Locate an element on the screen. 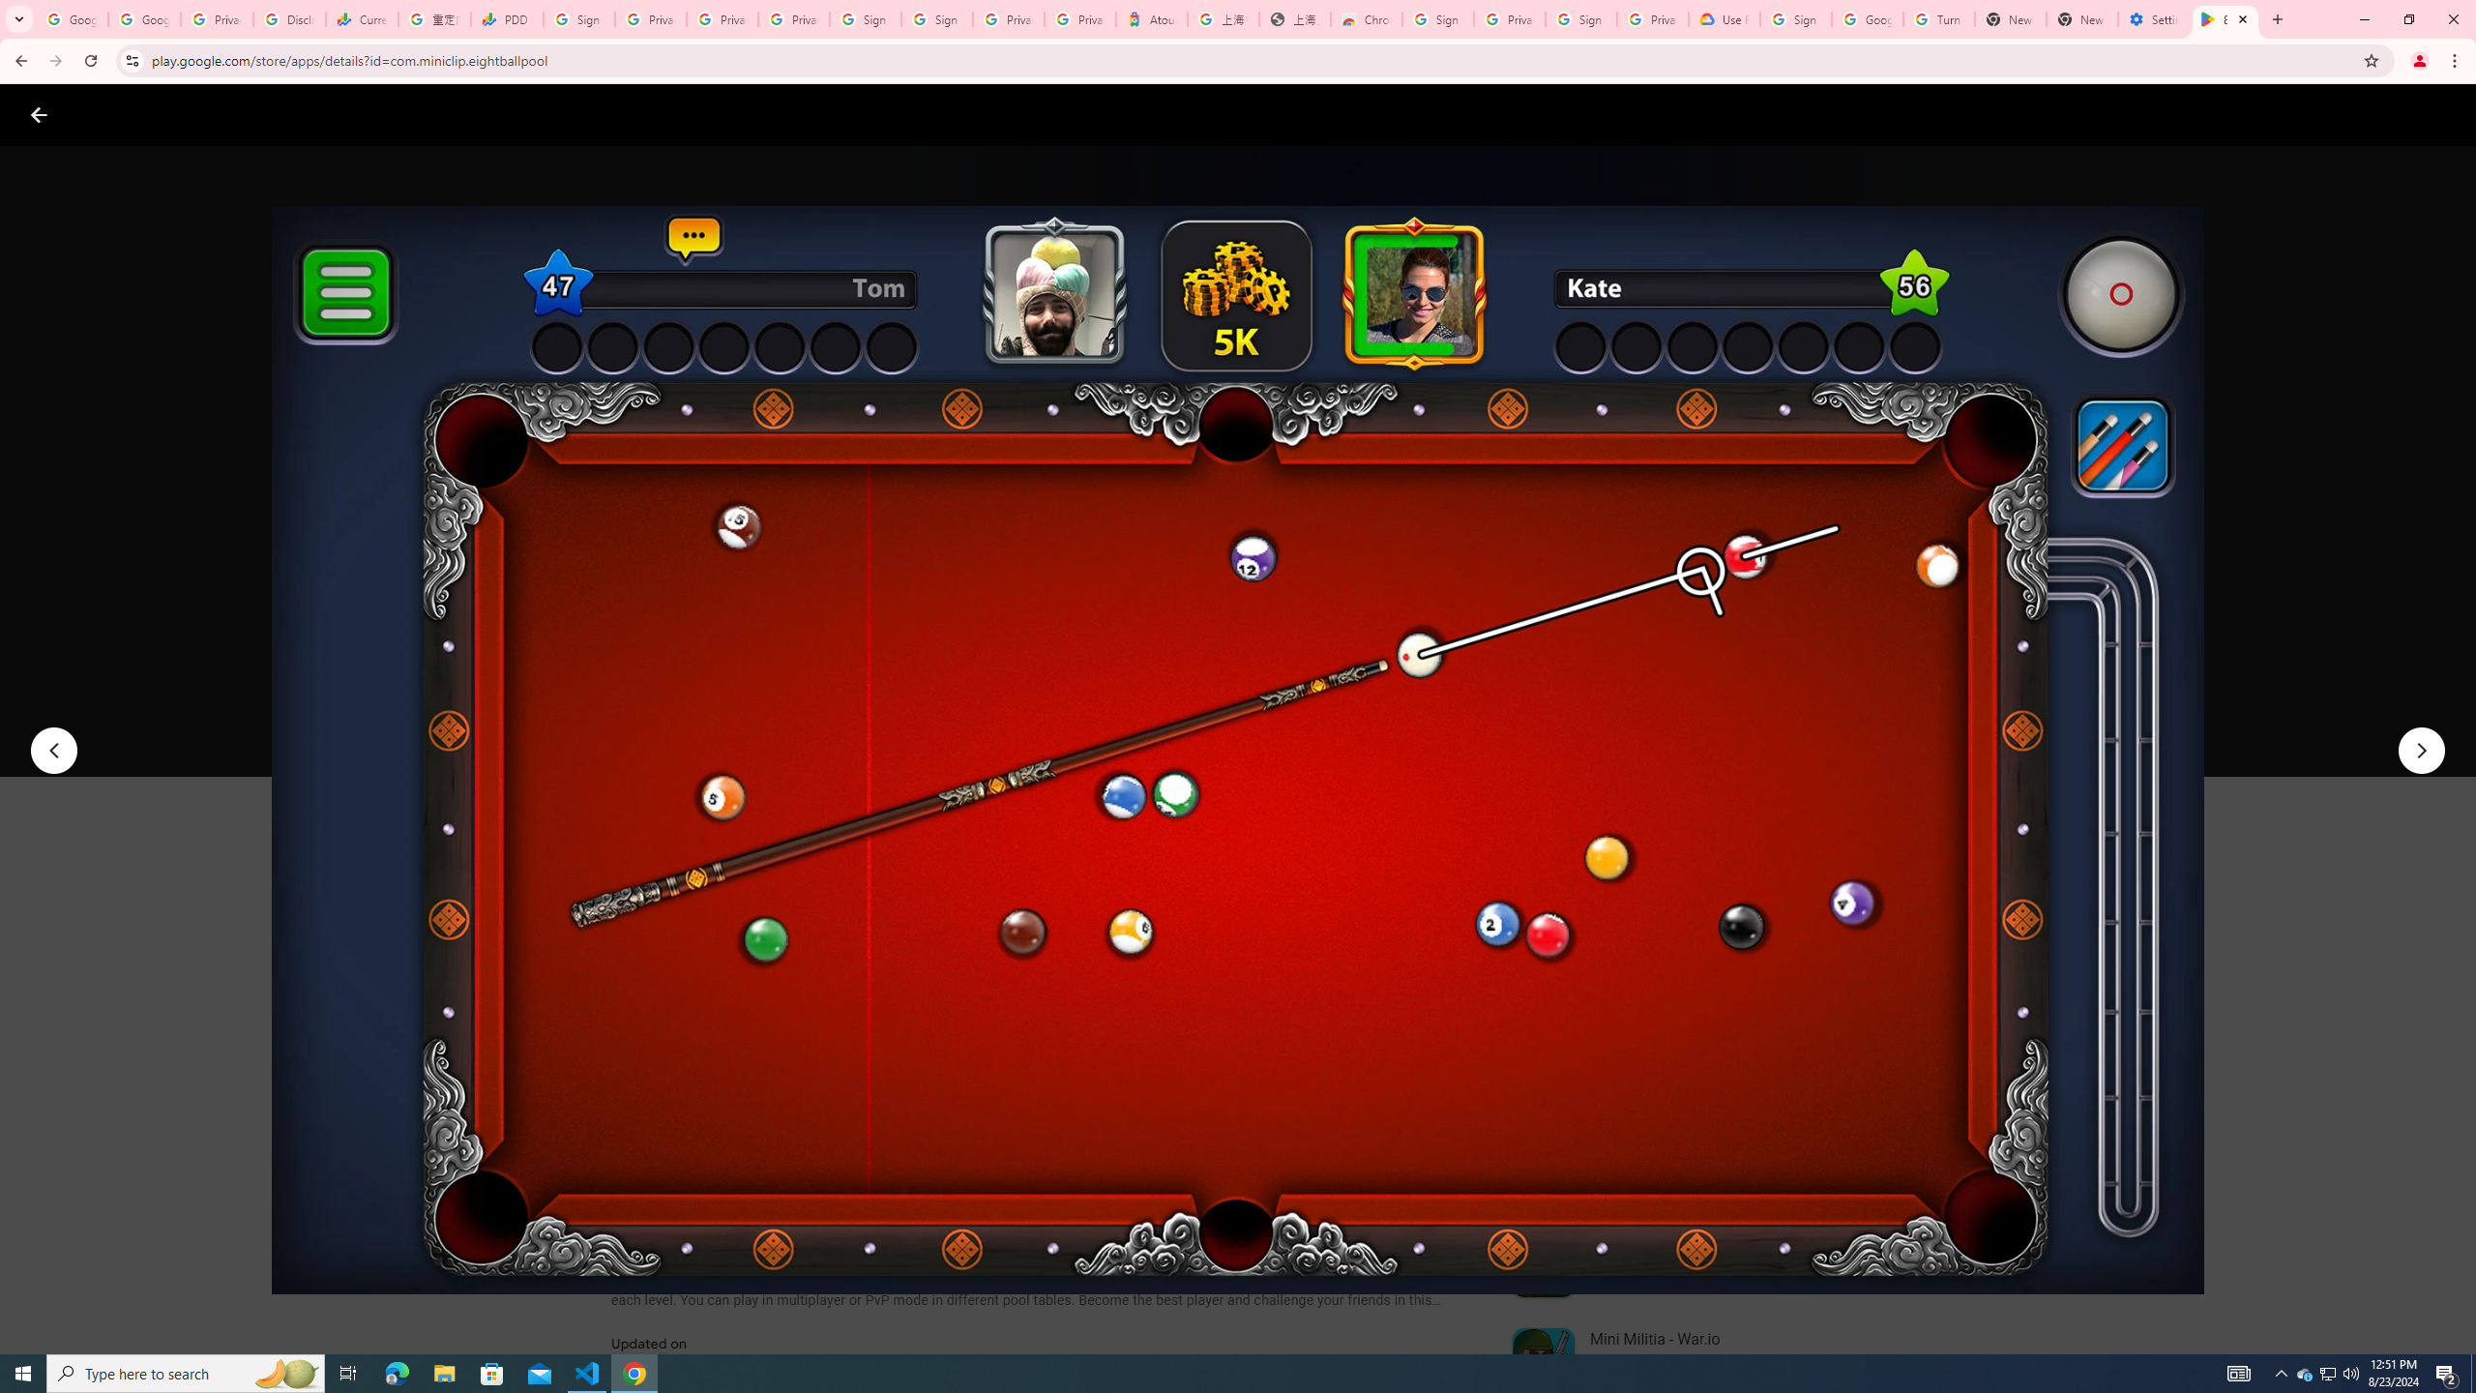 This screenshot has width=2476, height=1393. PDD Holdings Inc - ADR (PDD) Price & News - Google Finance is located at coordinates (507, 19).